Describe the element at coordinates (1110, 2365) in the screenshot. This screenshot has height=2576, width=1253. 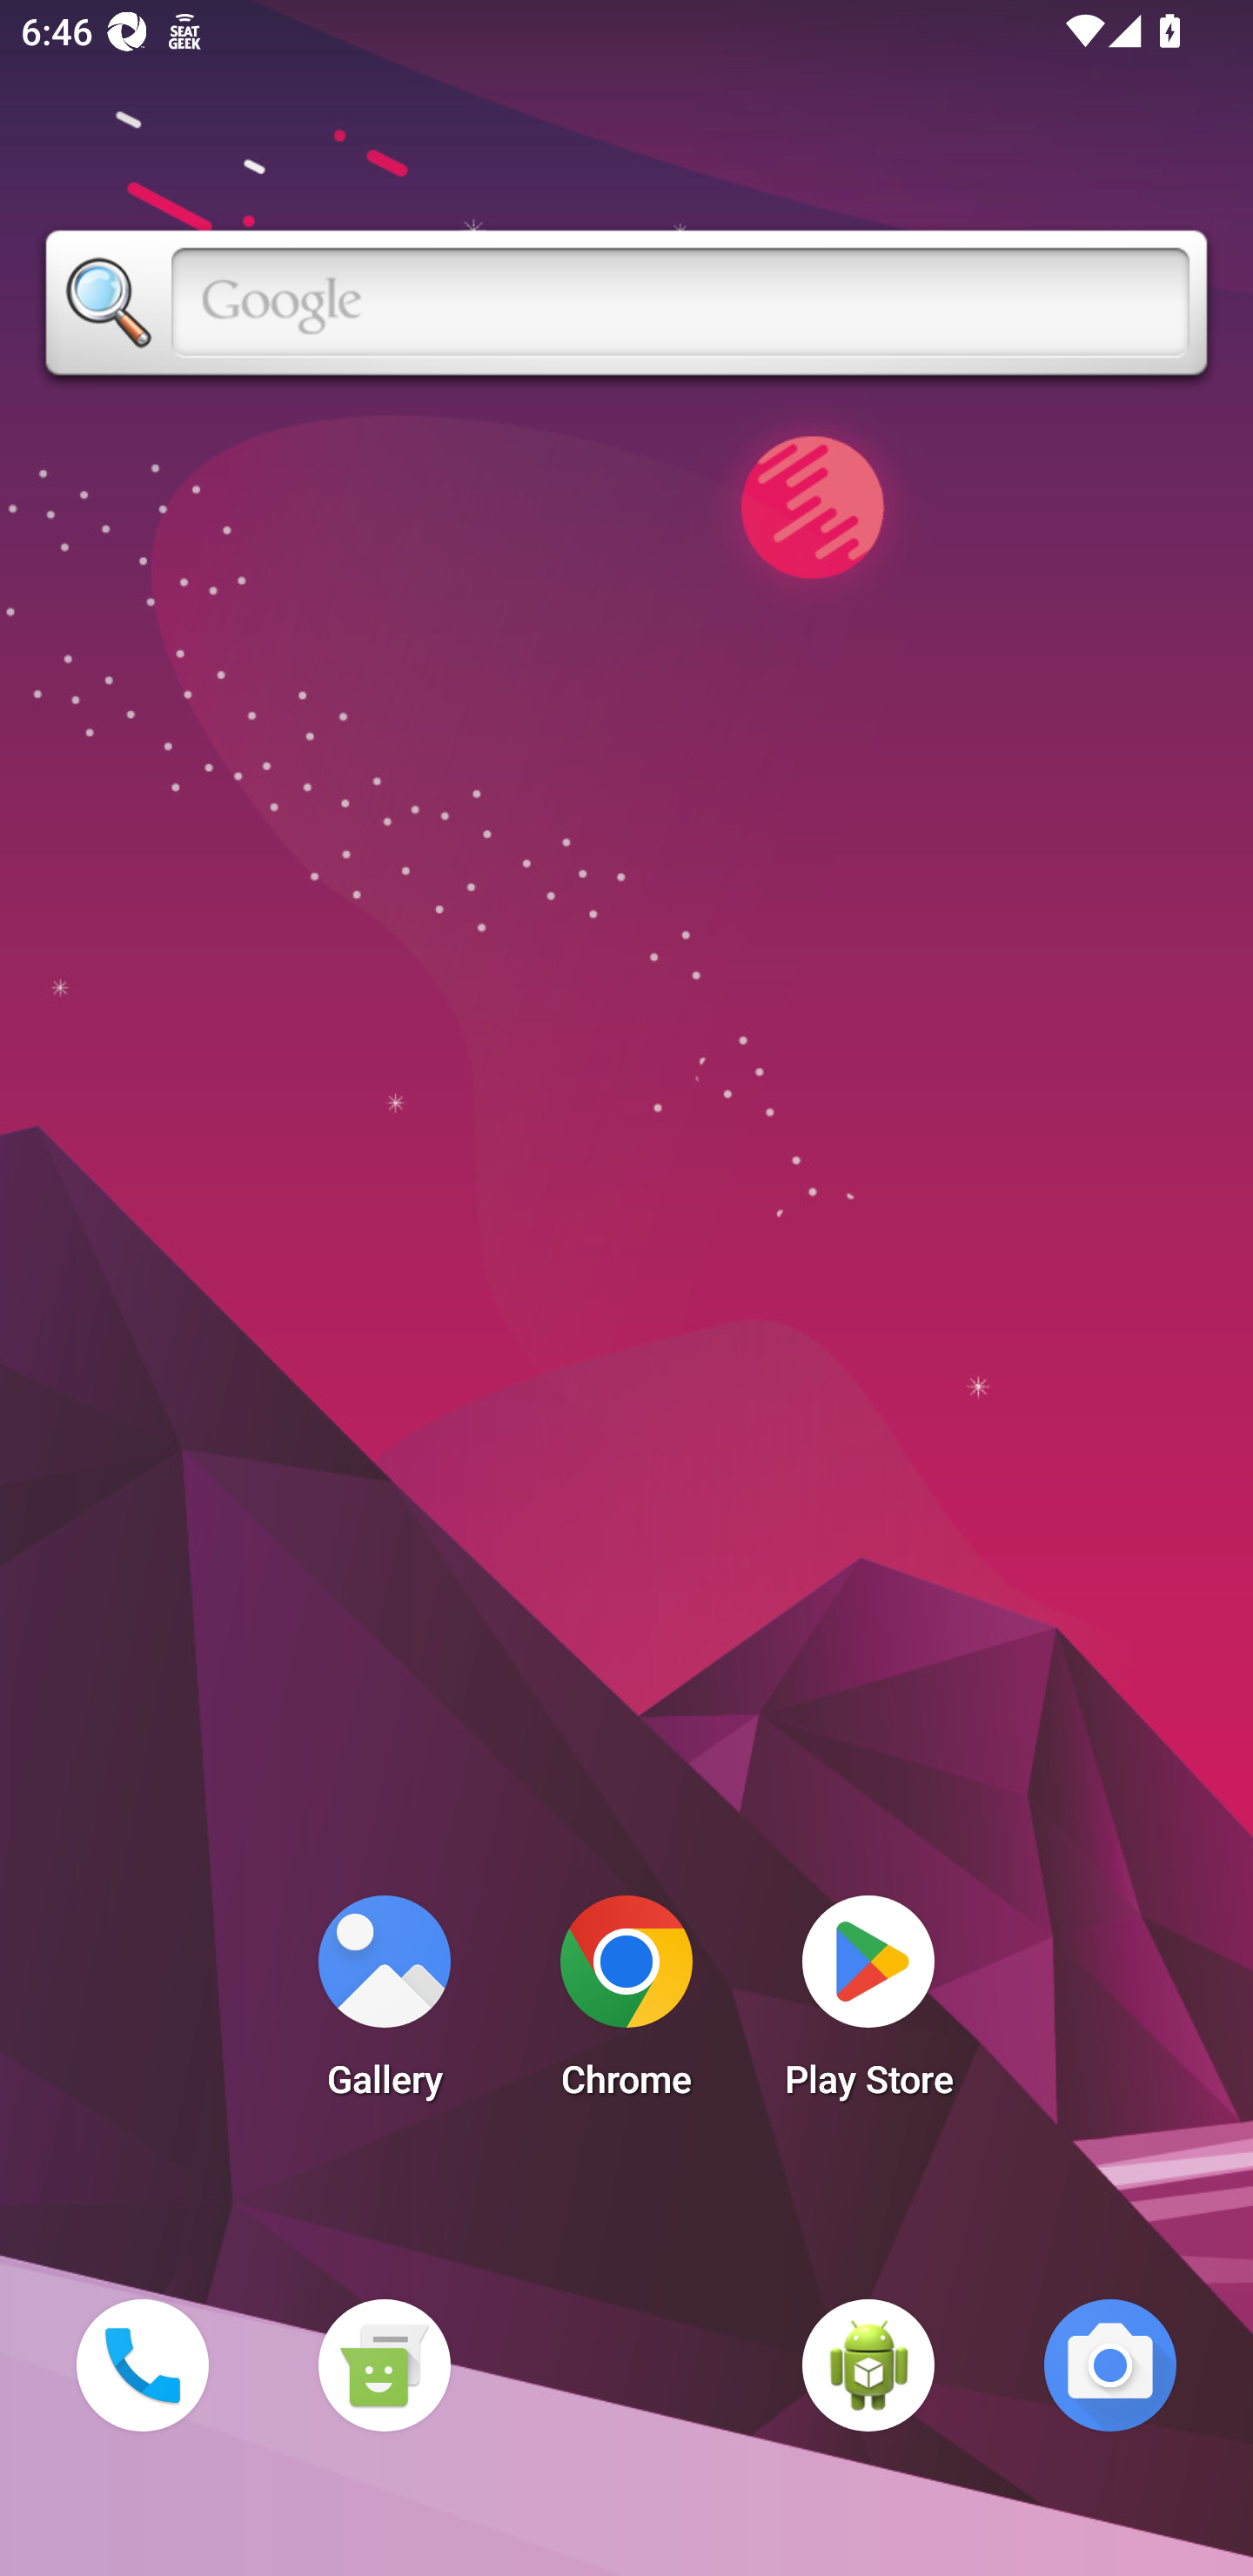
I see `Camera` at that location.